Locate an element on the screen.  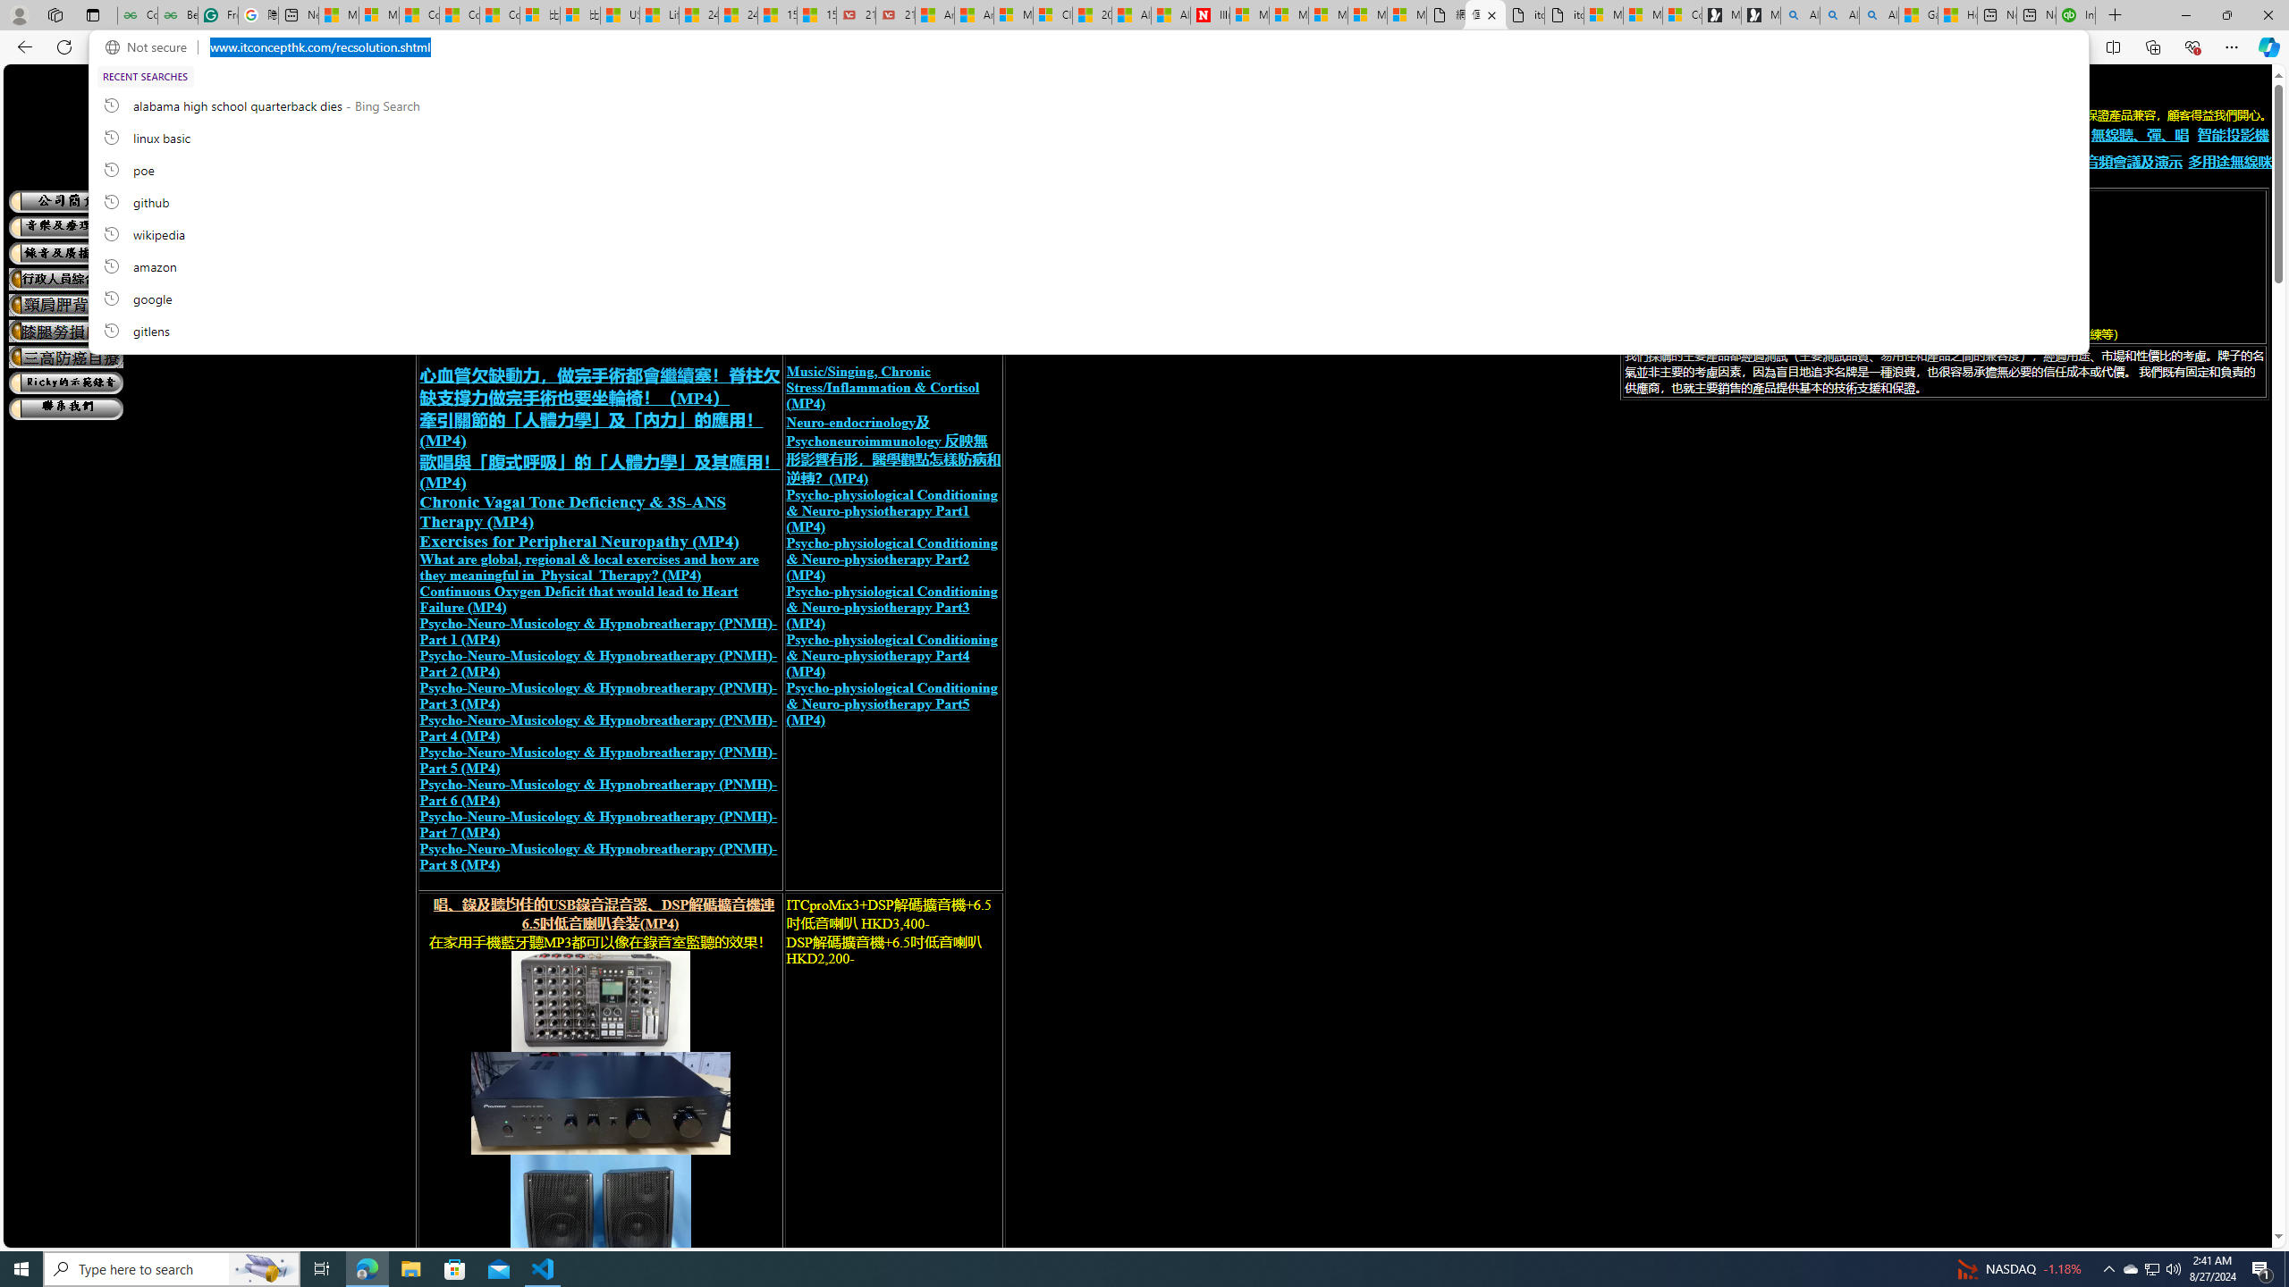
wikipedia, recent searches from history is located at coordinates (1087, 233).